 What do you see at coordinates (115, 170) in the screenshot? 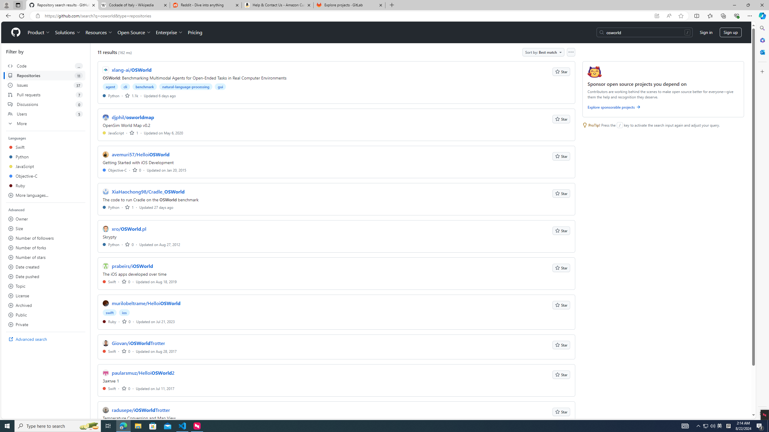
I see `Objective-C` at bounding box center [115, 170].